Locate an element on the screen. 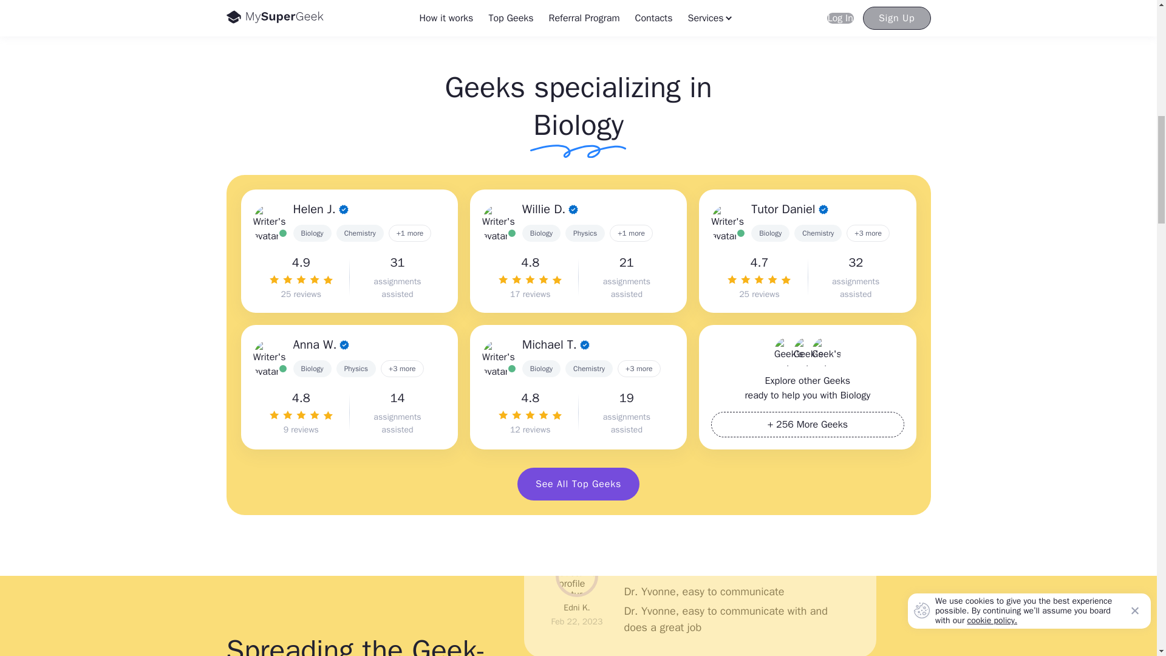  View writer's profile is located at coordinates (270, 357).